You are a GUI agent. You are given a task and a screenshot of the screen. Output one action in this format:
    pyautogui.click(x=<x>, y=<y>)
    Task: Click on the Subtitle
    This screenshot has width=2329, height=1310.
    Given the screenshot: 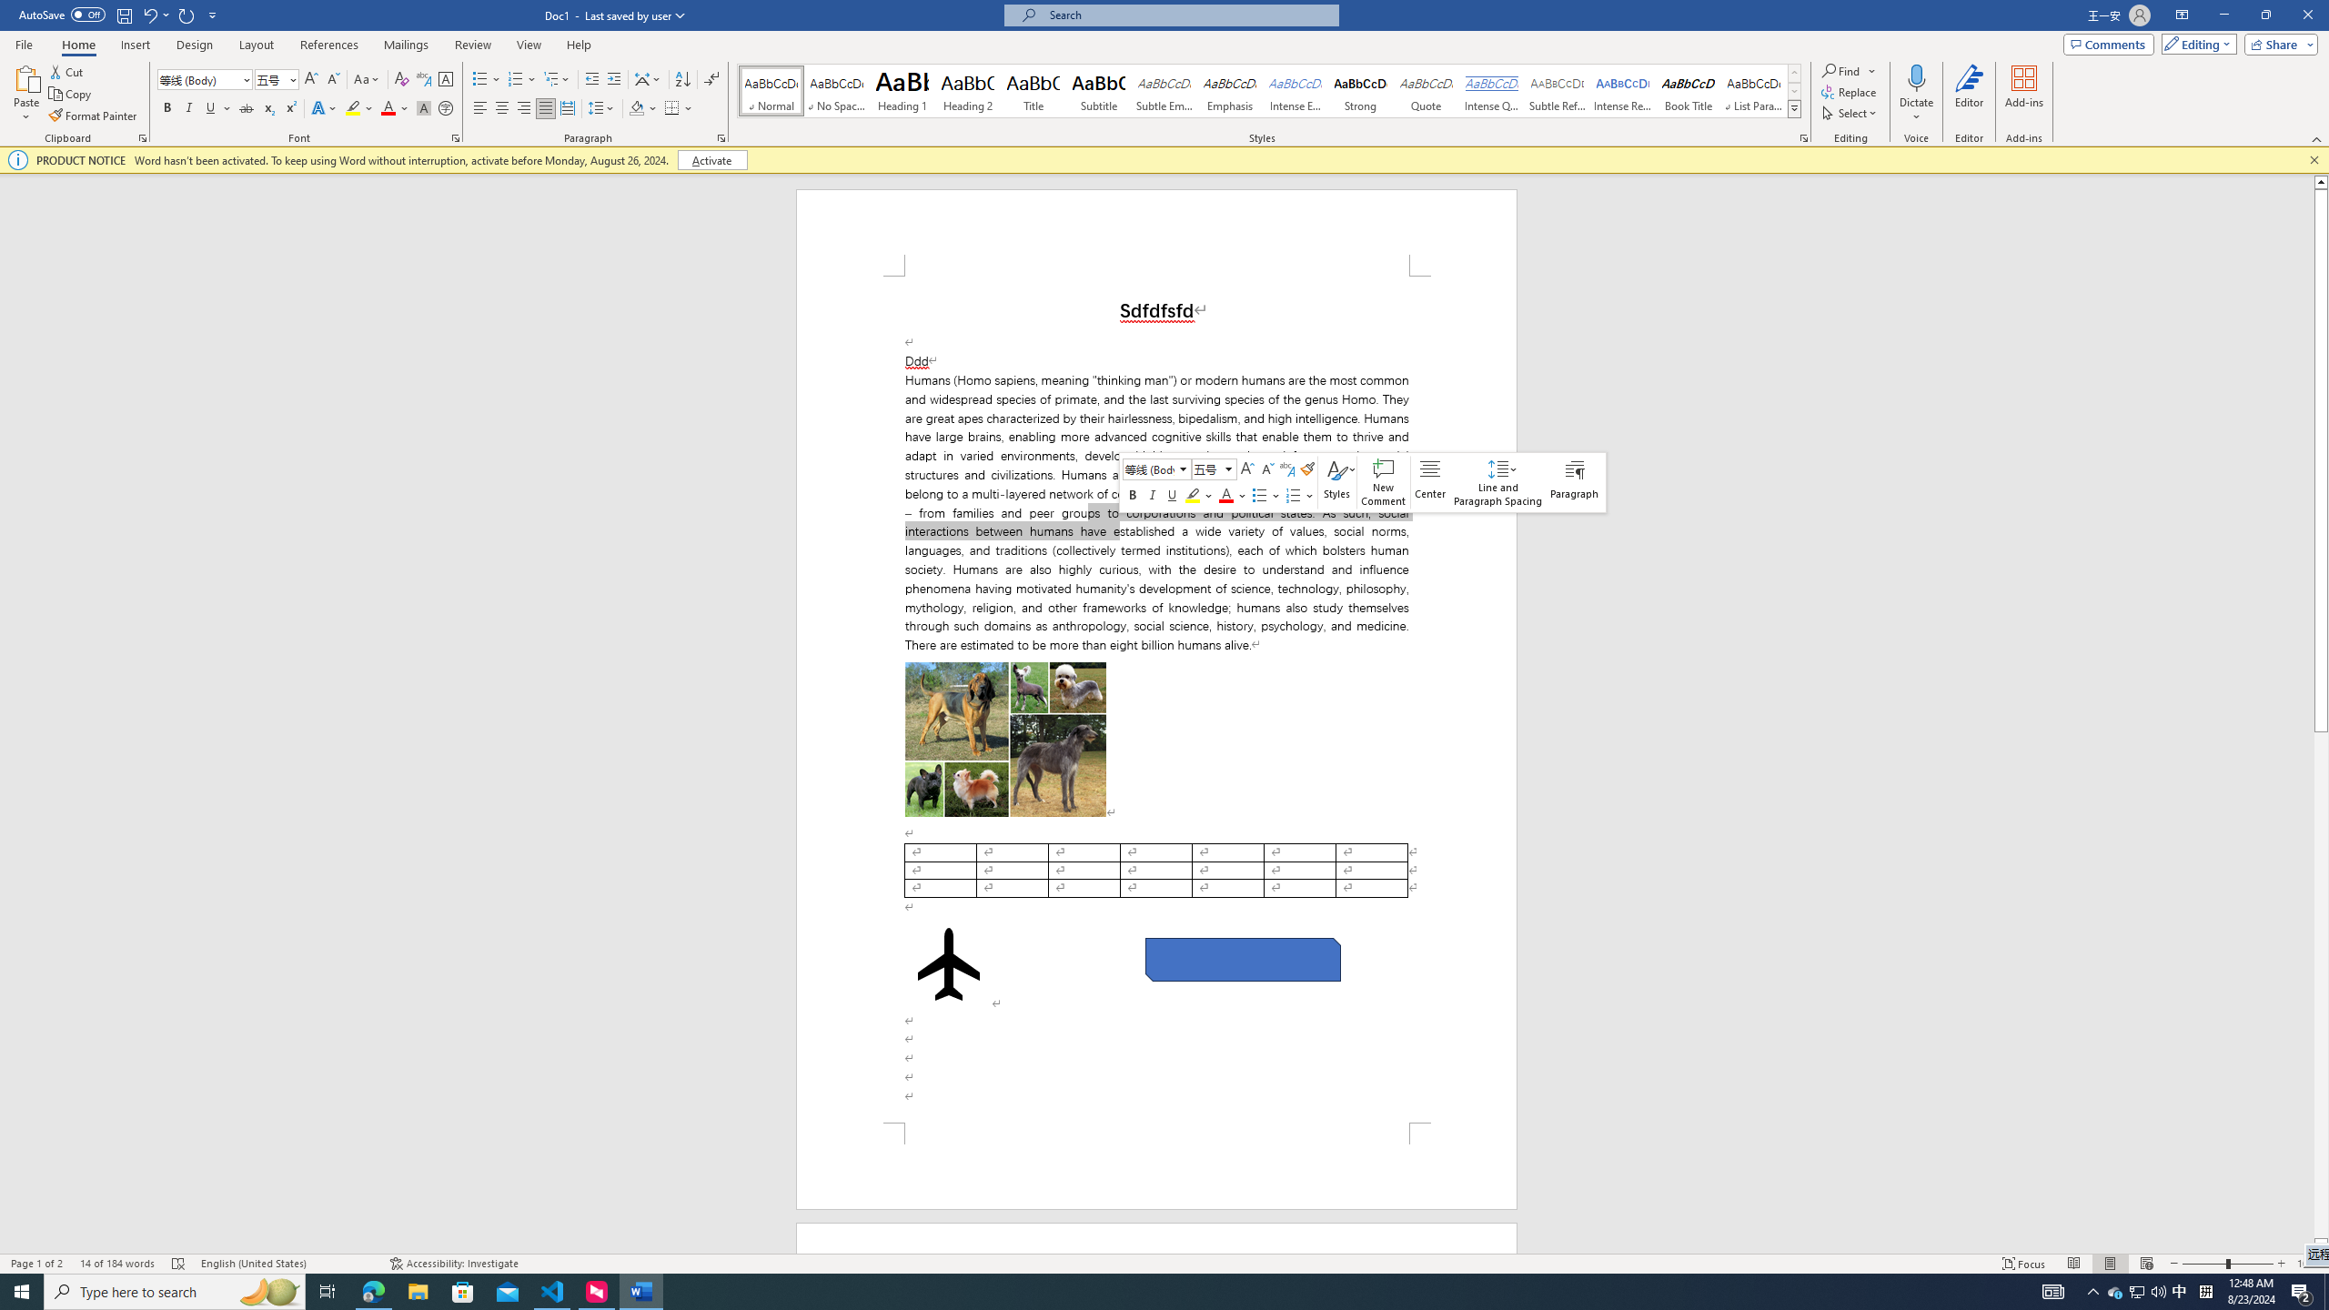 What is the action you would take?
    pyautogui.click(x=1099, y=91)
    